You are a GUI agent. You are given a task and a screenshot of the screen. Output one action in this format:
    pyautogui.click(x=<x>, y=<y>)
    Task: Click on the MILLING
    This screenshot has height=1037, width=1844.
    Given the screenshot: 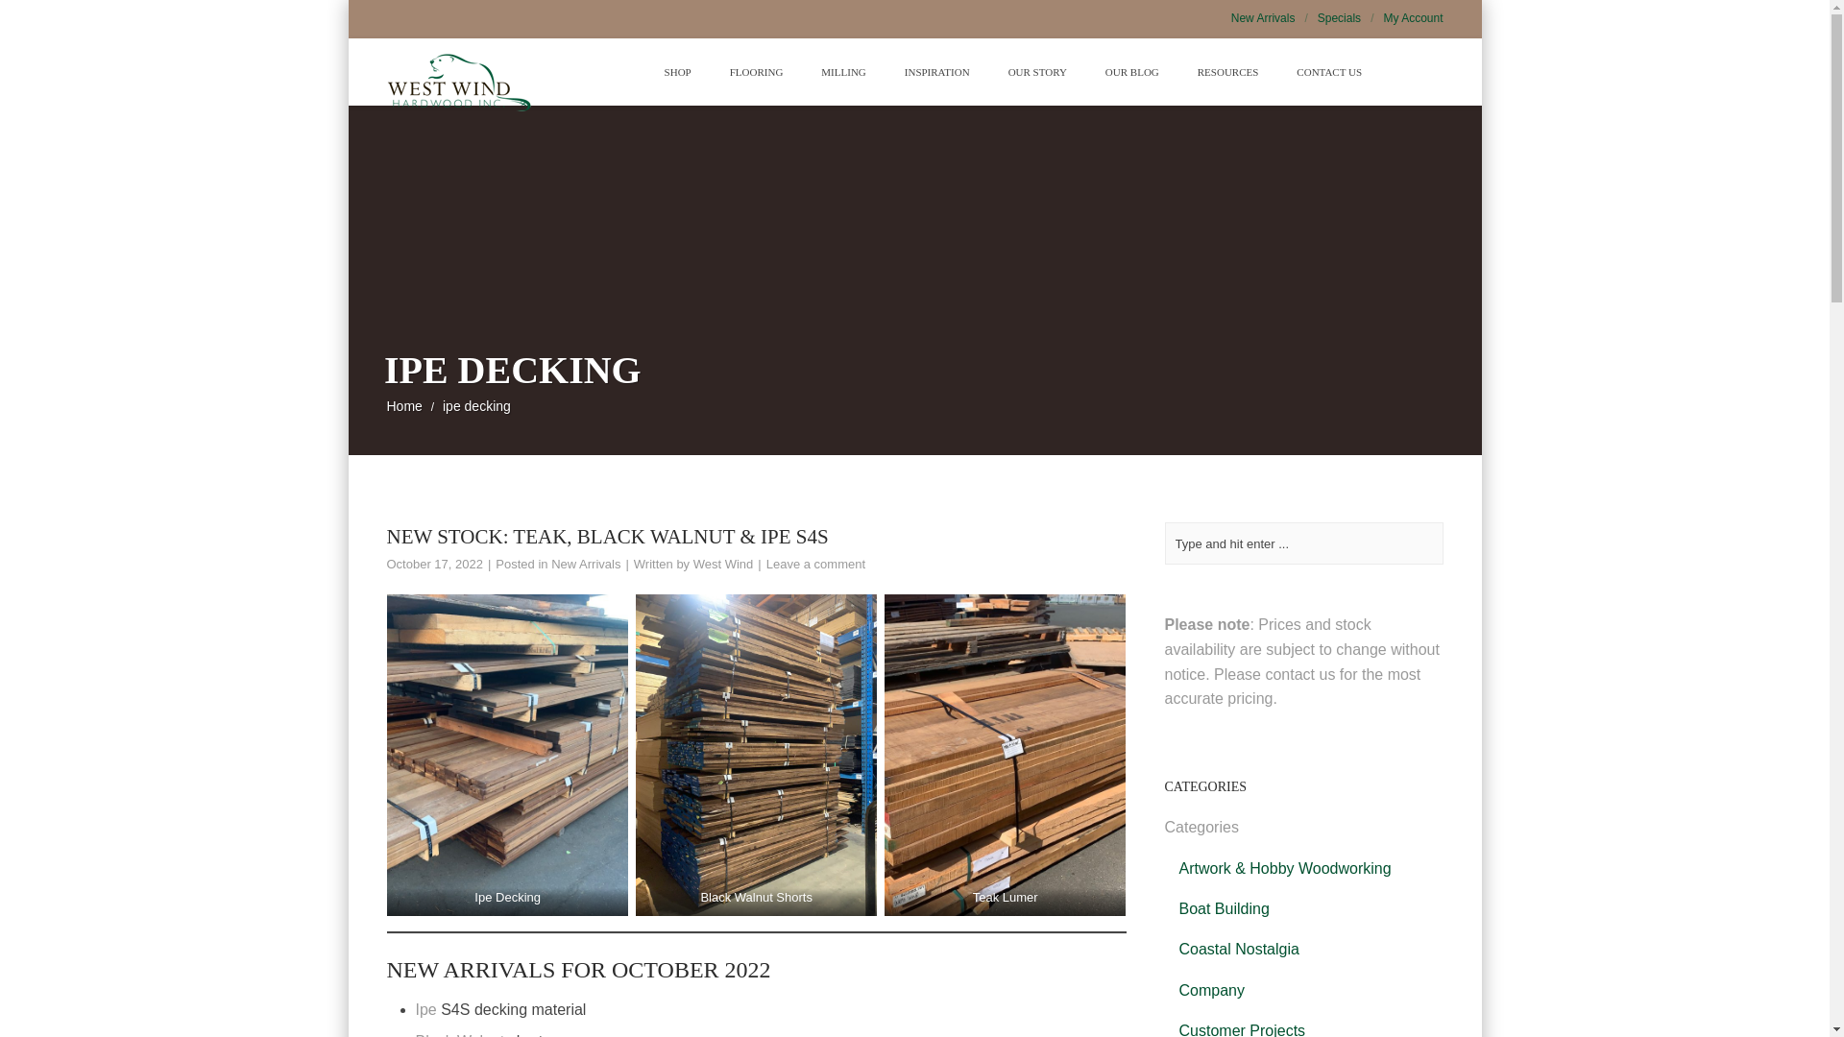 What is the action you would take?
    pyautogui.click(x=843, y=71)
    